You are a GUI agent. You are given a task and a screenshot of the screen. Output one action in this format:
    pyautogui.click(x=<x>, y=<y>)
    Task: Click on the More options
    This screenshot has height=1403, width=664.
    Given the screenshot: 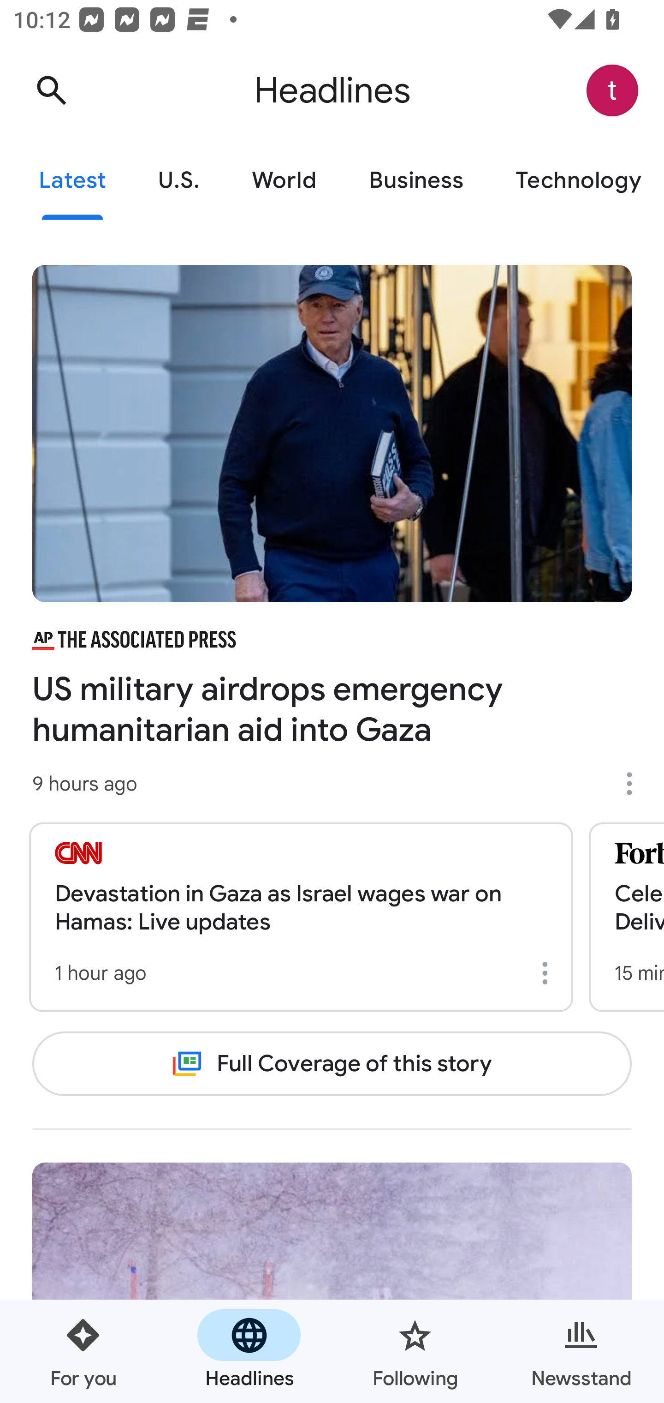 What is the action you would take?
    pyautogui.click(x=548, y=973)
    